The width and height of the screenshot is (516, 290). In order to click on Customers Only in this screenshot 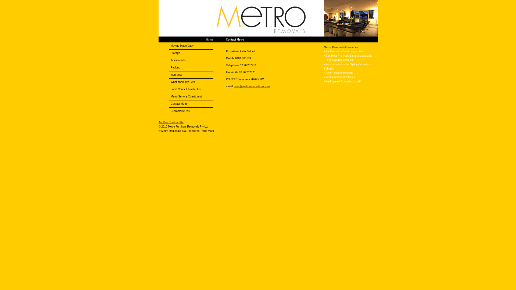, I will do `click(191, 111)`.